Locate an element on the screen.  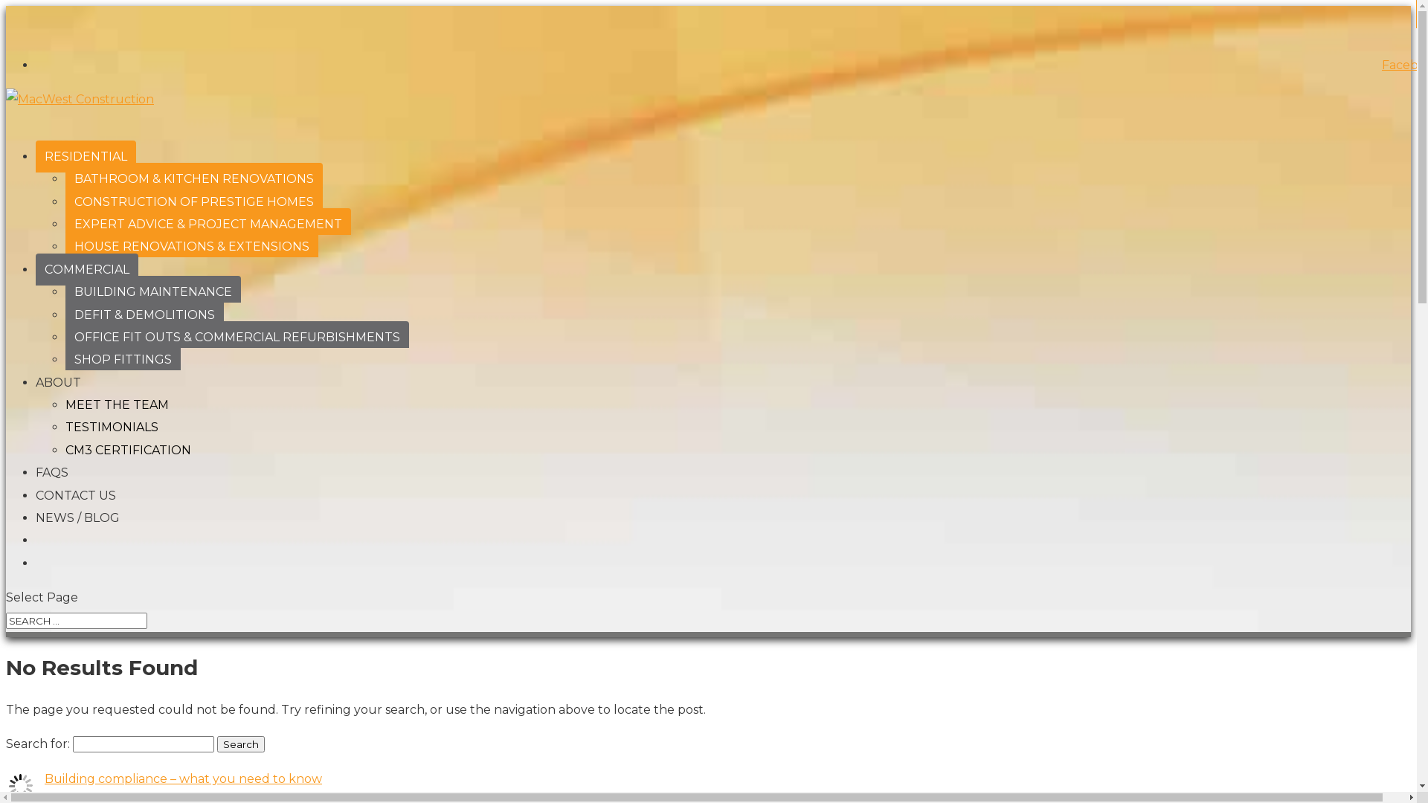
Search for: is located at coordinates (77, 621).